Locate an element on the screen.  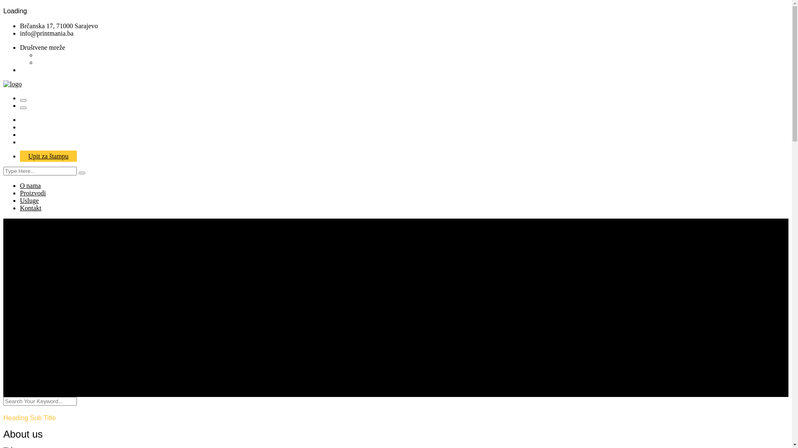
Kontakt is located at coordinates (31, 208).